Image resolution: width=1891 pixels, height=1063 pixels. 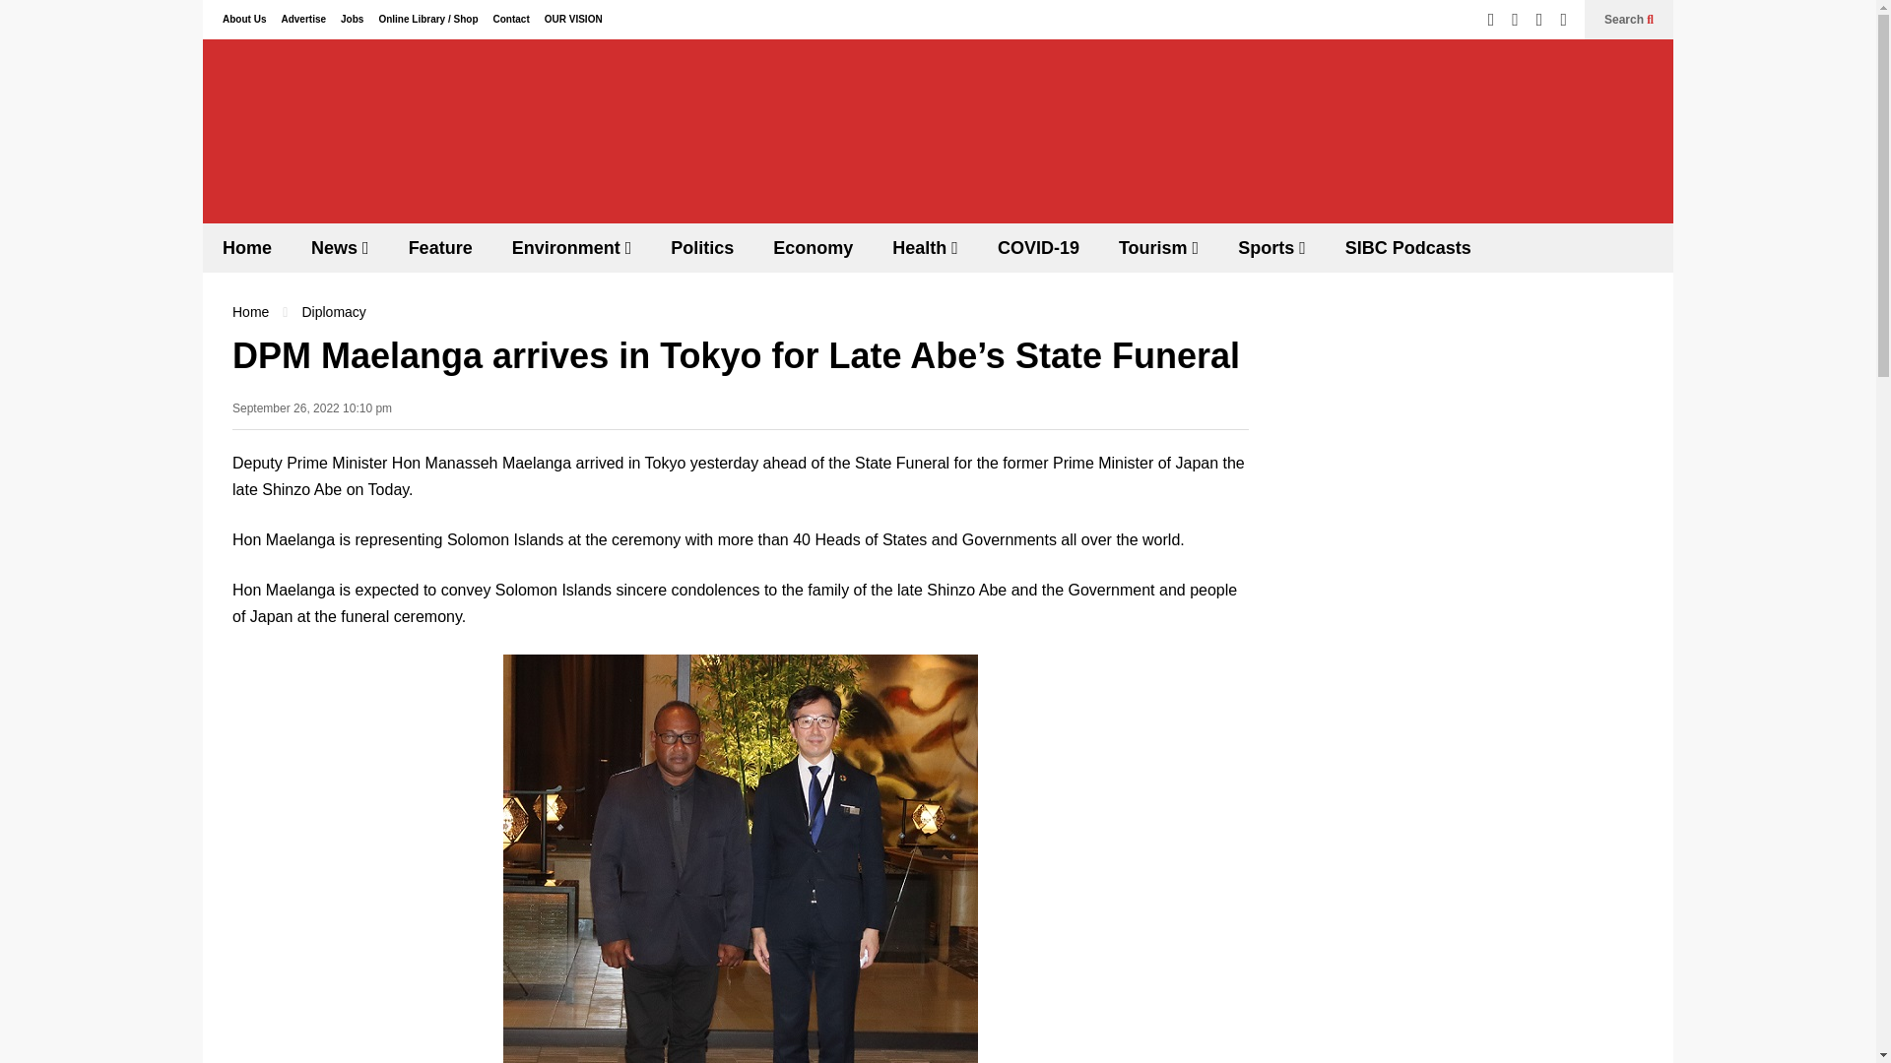 I want to click on OUR VISION, so click(x=573, y=19).